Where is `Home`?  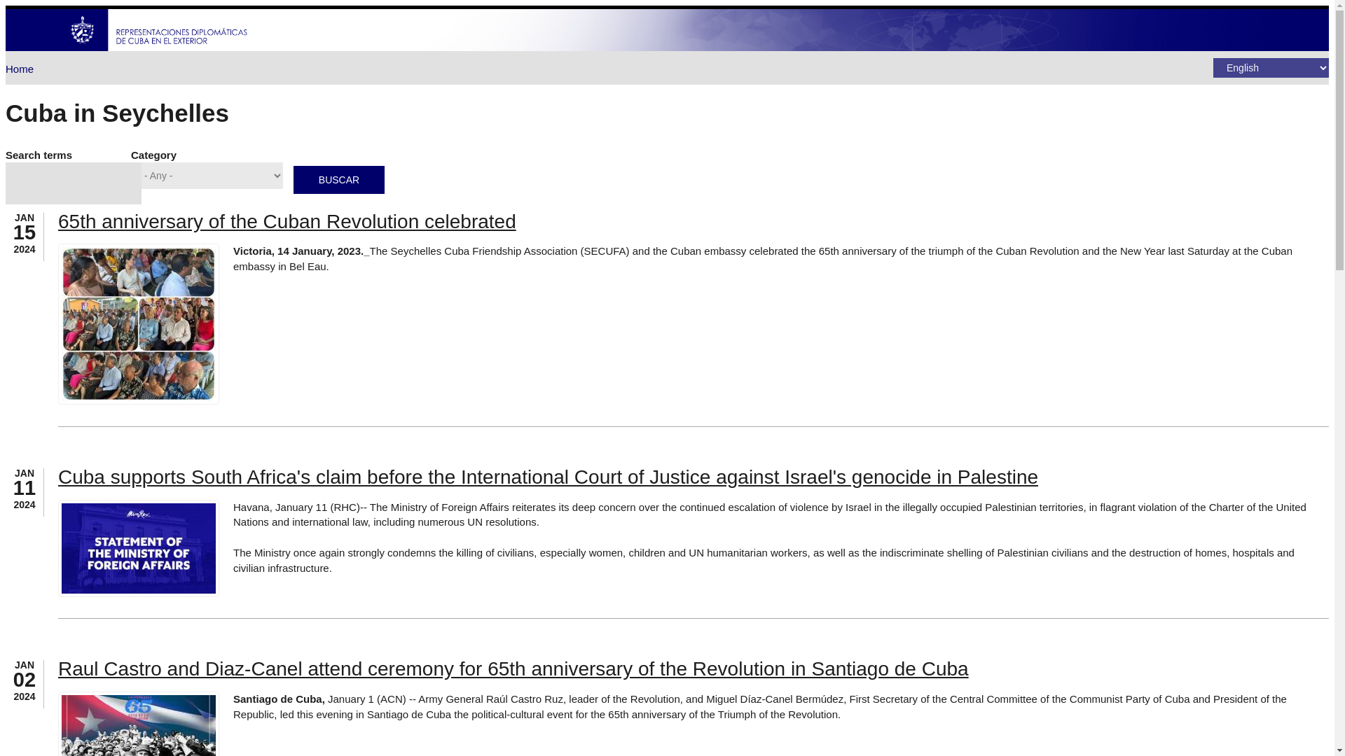
Home is located at coordinates (20, 69).